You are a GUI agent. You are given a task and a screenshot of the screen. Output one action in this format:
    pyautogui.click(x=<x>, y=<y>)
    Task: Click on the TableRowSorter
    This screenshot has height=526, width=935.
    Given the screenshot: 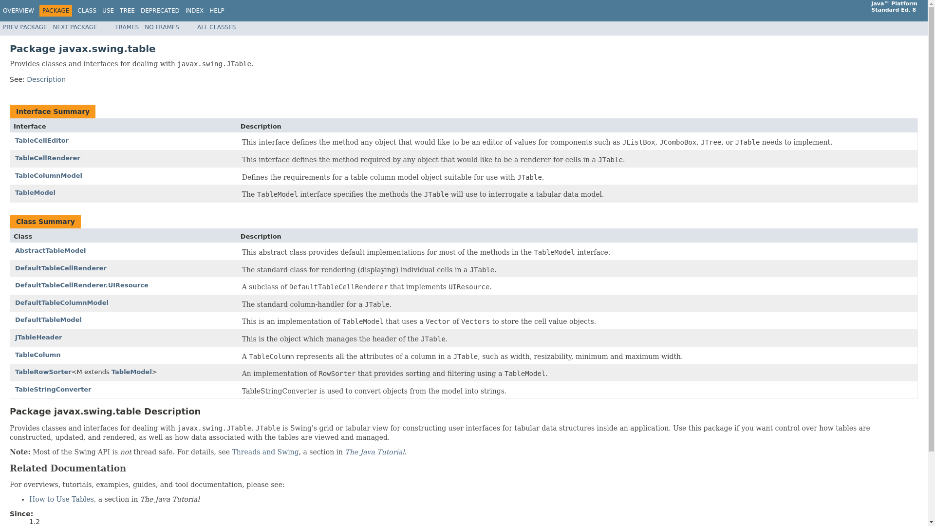 What is the action you would take?
    pyautogui.click(x=43, y=372)
    